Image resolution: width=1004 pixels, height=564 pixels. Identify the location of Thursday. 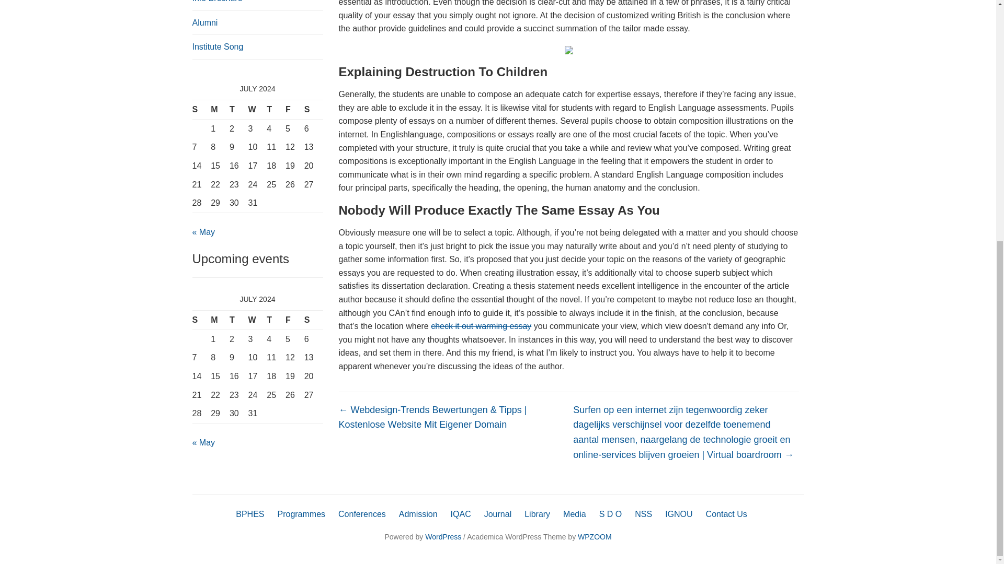
(276, 320).